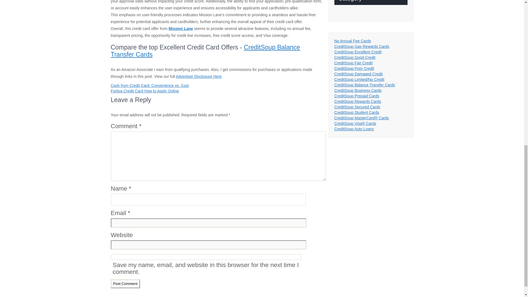 The image size is (528, 297). What do you see at coordinates (206, 257) in the screenshot?
I see `yes` at bounding box center [206, 257].